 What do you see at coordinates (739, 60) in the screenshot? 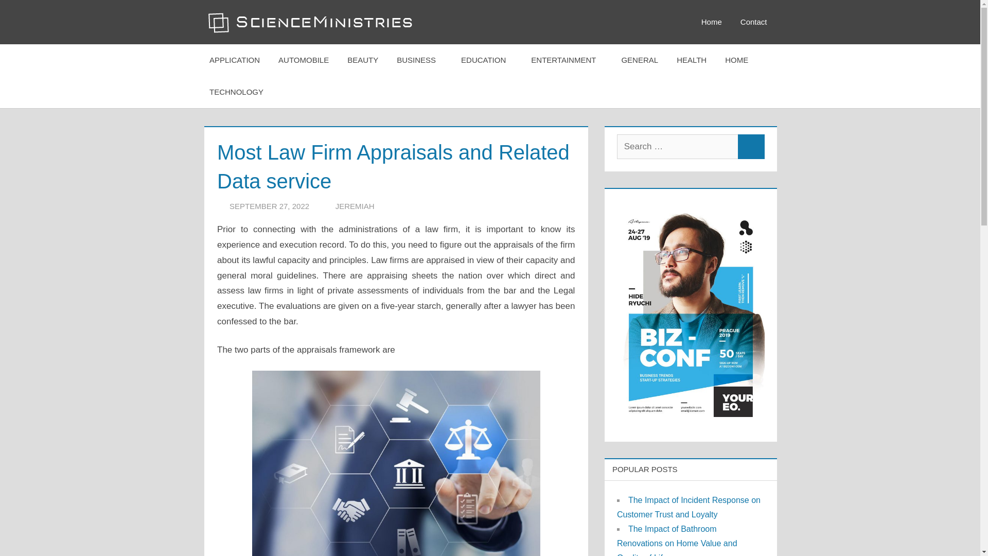
I see `HOME` at bounding box center [739, 60].